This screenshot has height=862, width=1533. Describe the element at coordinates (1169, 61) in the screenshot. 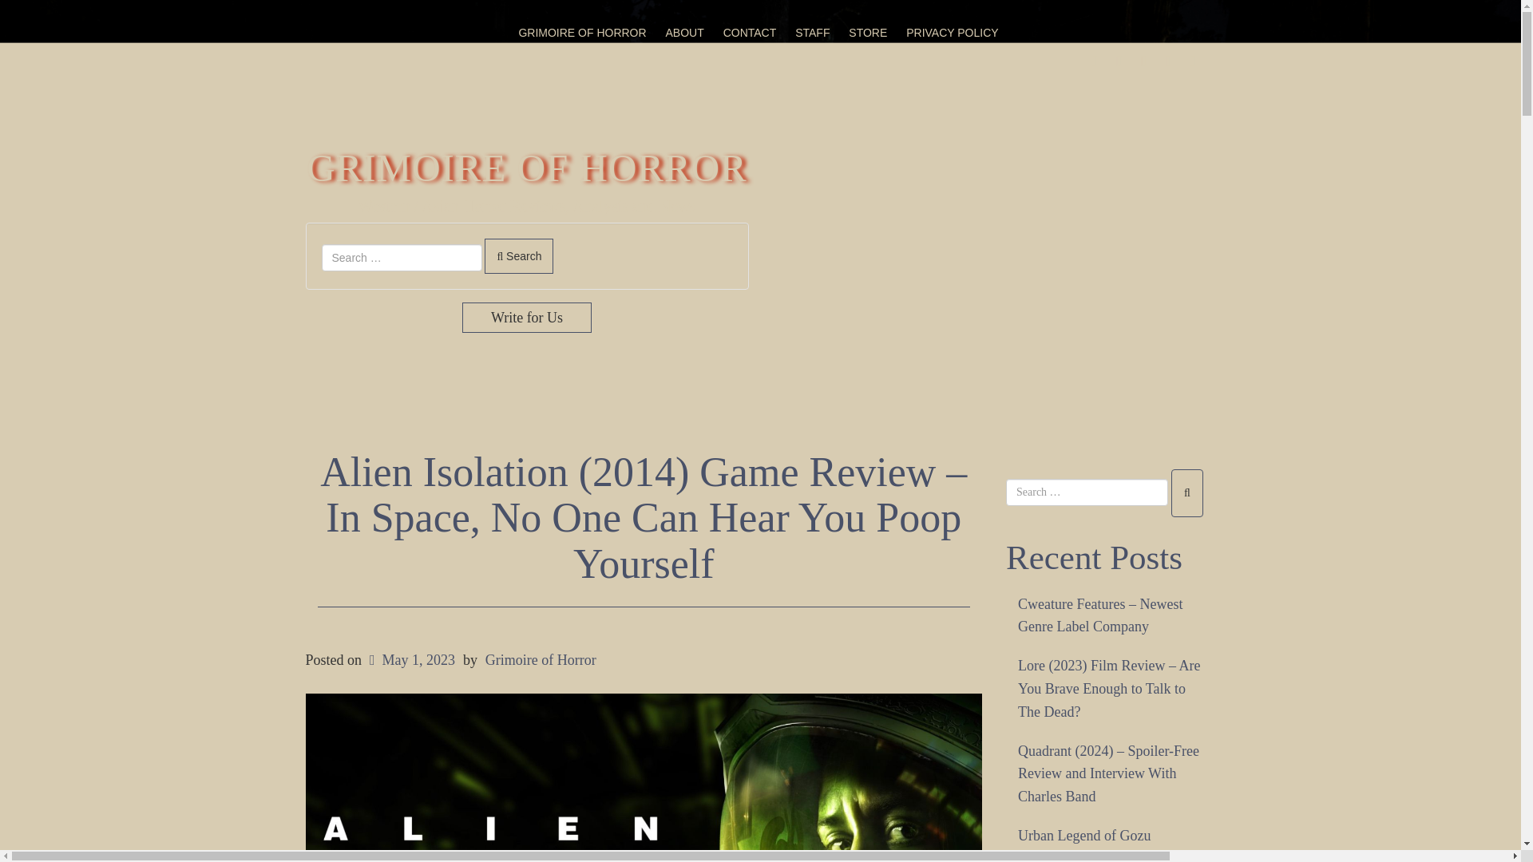

I see `YOUTUBE` at that location.